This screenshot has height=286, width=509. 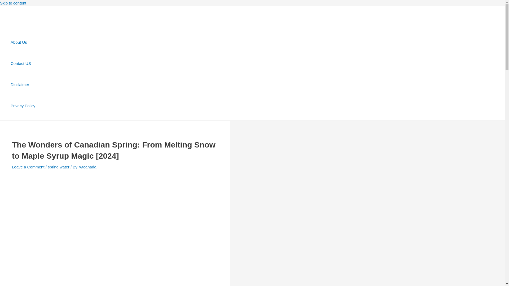 I want to click on Contact US, so click(x=23, y=63).